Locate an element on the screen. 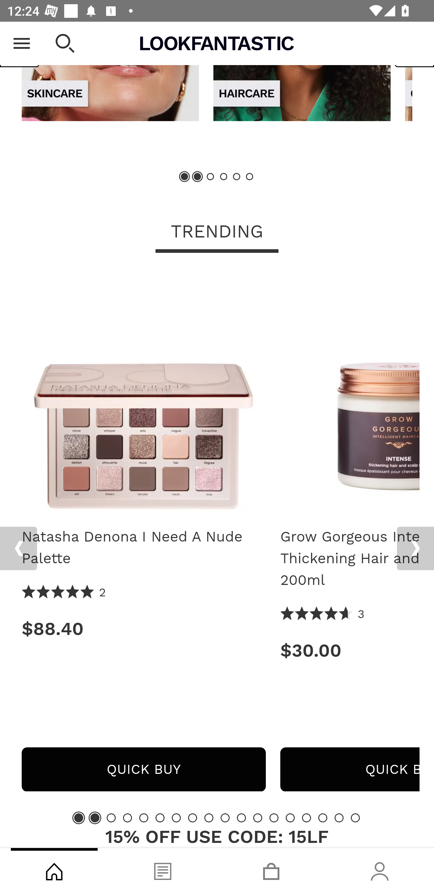 The height and width of the screenshot is (892, 434). Showing Slide 2 (Current Item) is located at coordinates (95, 817).